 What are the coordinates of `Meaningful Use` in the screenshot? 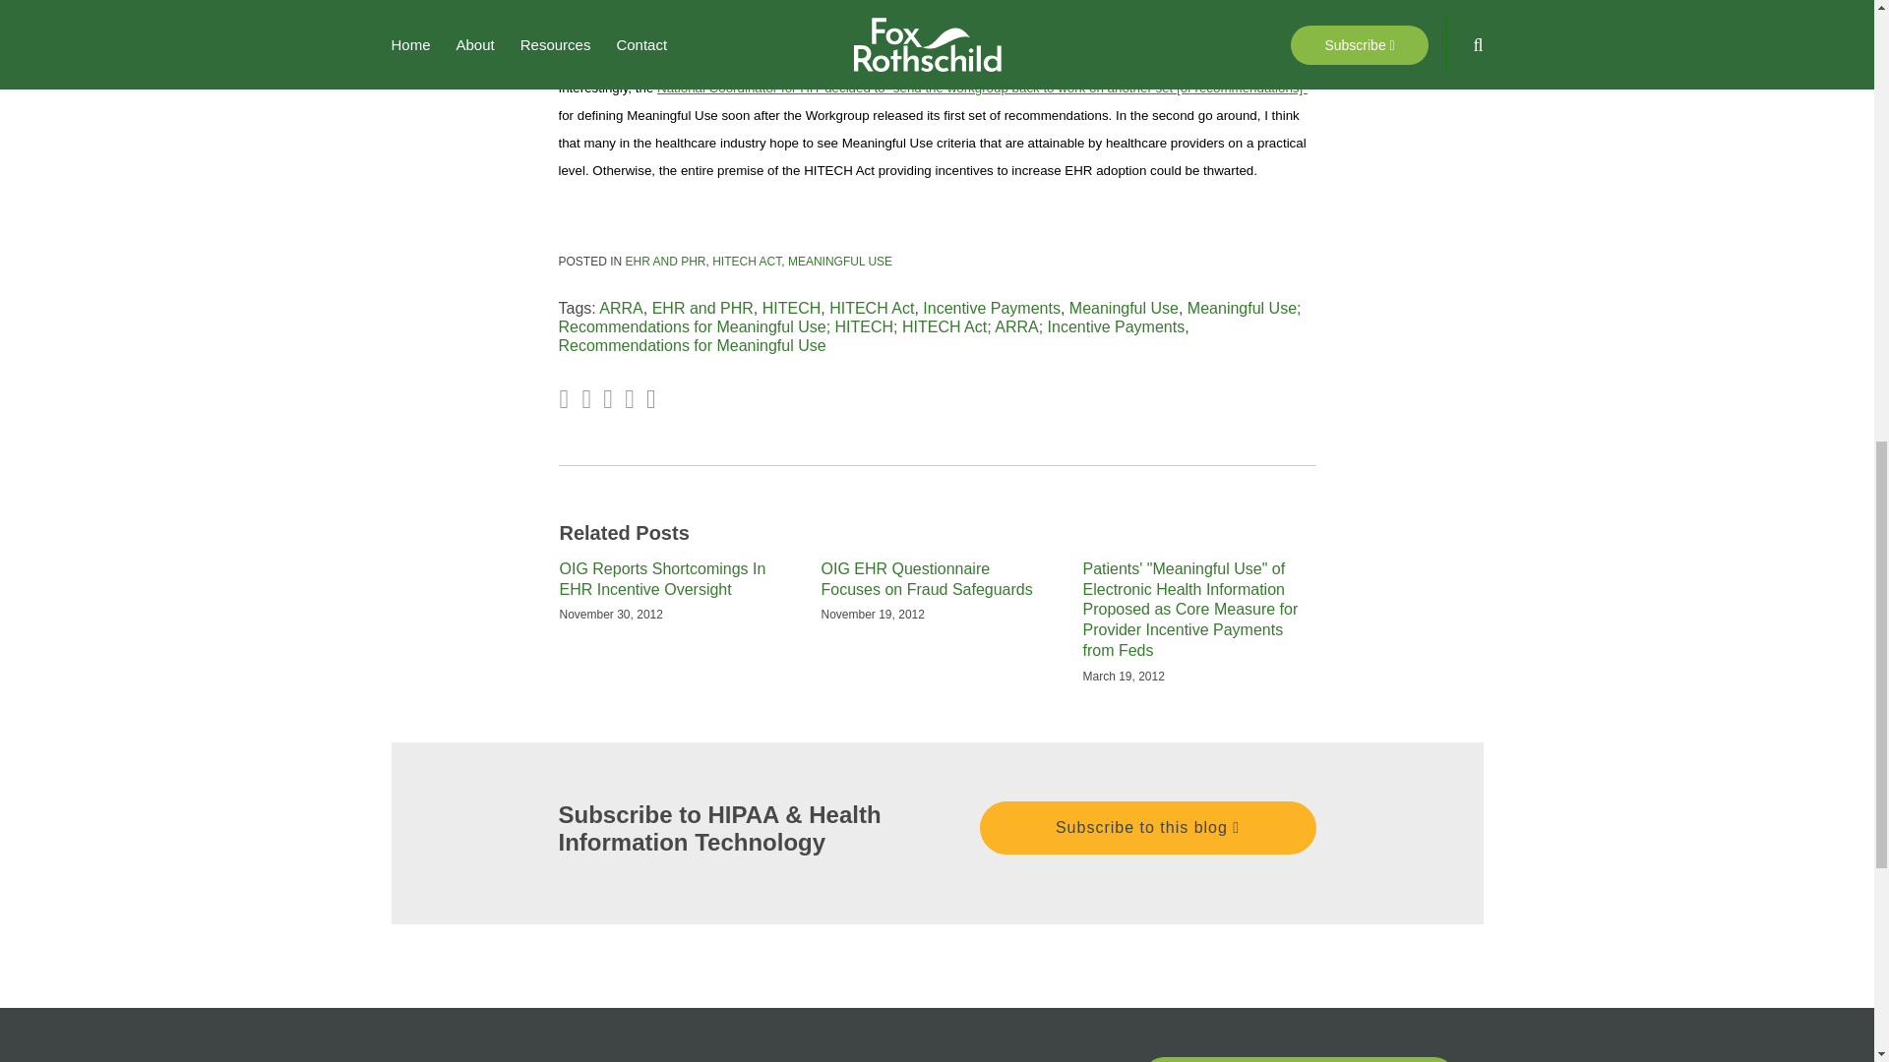 It's located at (1124, 307).